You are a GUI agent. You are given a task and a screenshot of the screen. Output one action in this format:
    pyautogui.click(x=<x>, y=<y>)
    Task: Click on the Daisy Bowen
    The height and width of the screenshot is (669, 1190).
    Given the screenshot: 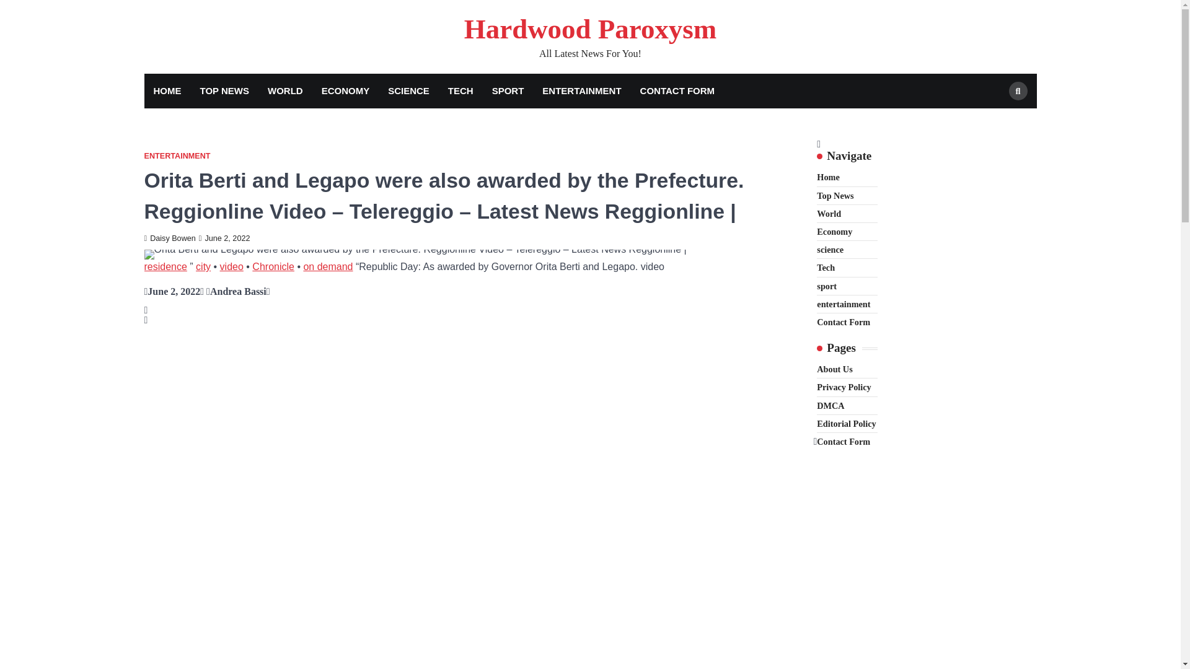 What is the action you would take?
    pyautogui.click(x=169, y=238)
    